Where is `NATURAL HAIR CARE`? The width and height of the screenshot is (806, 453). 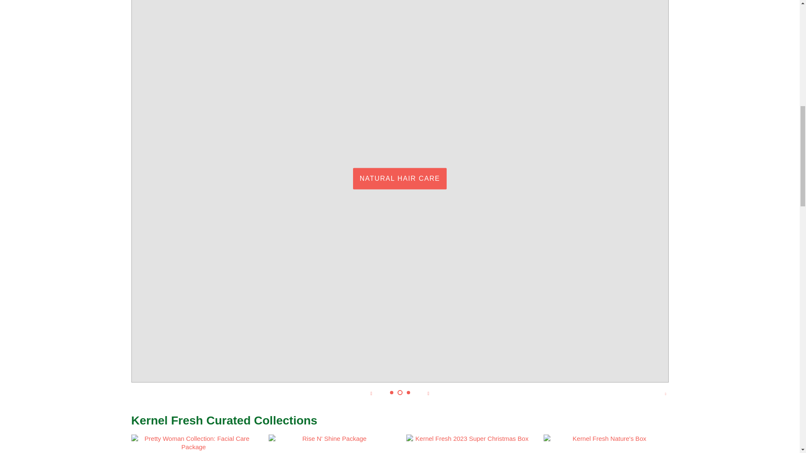
NATURAL HAIR CARE is located at coordinates (400, 178).